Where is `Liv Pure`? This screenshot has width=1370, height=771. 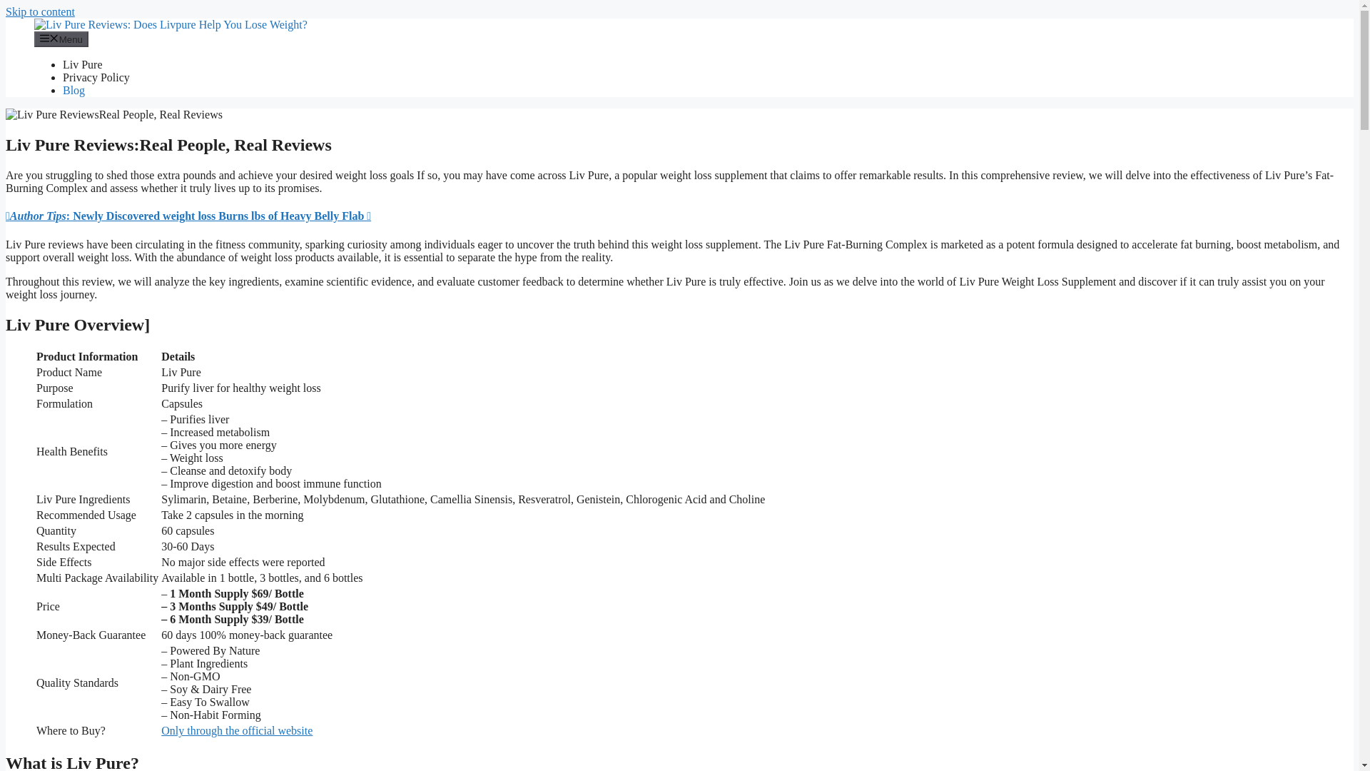
Liv Pure is located at coordinates (83, 64).